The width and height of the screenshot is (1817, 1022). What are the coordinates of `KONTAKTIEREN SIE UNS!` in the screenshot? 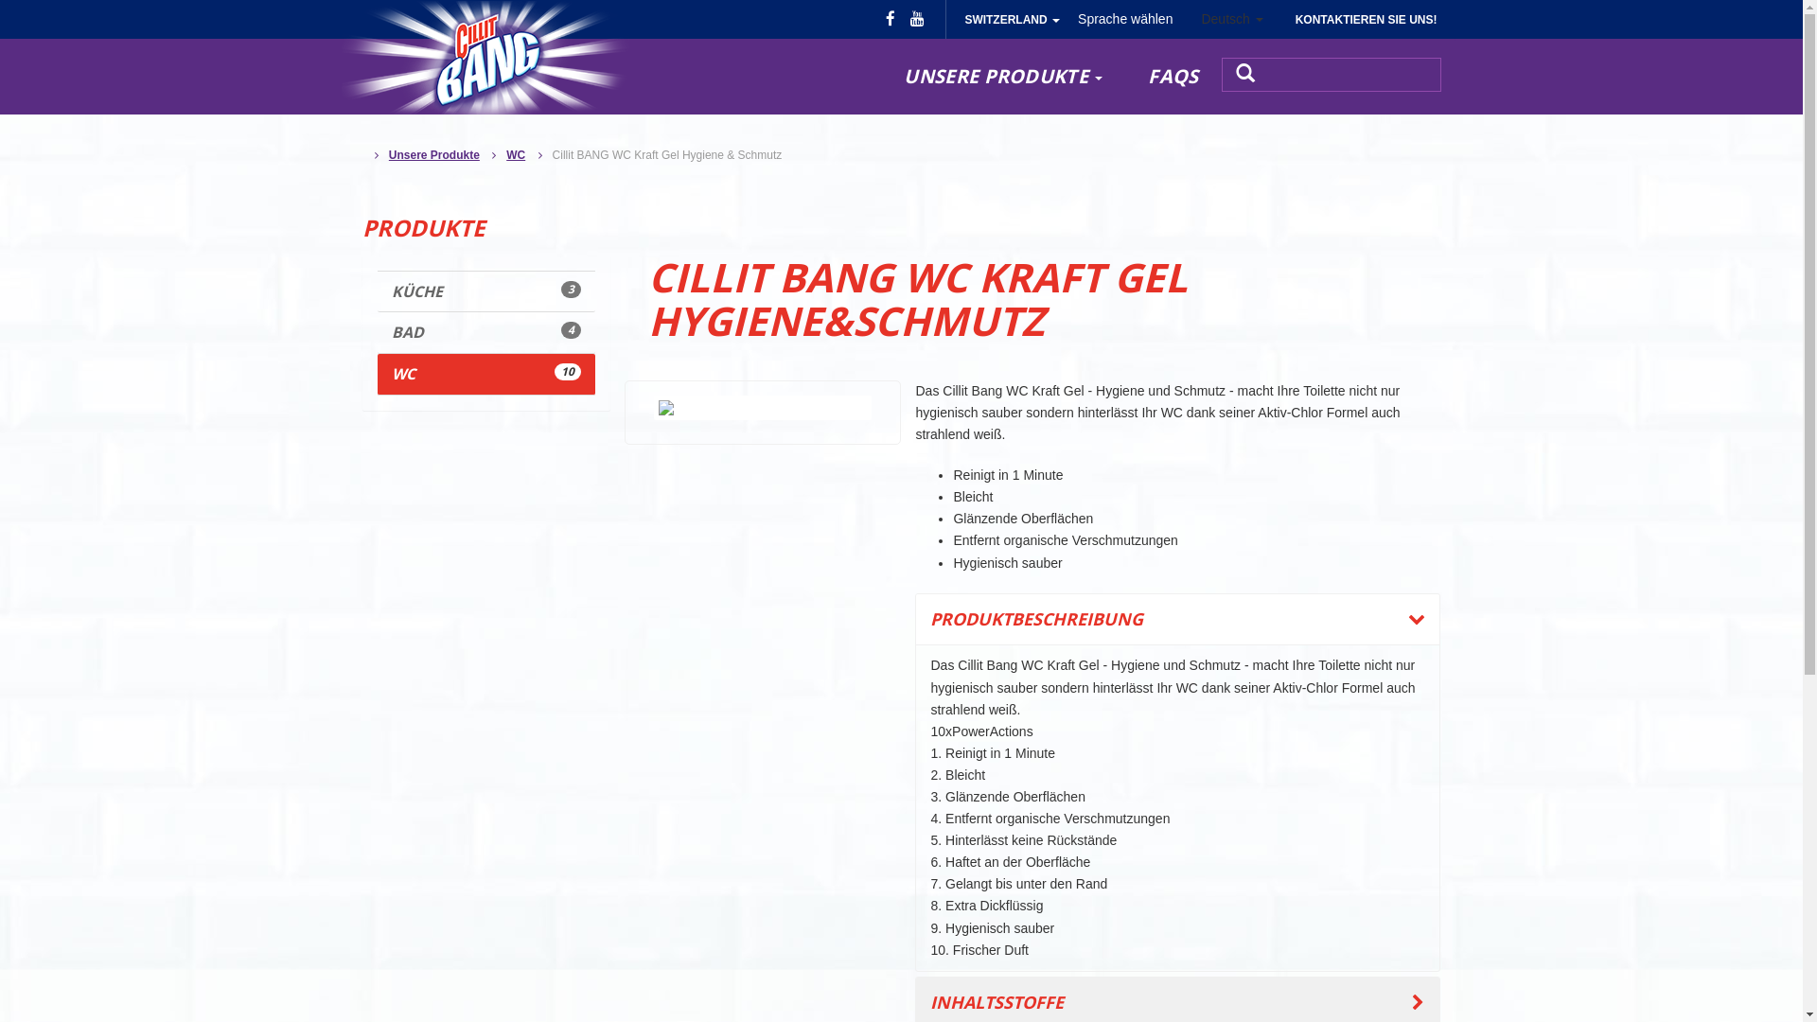 It's located at (1367, 19).